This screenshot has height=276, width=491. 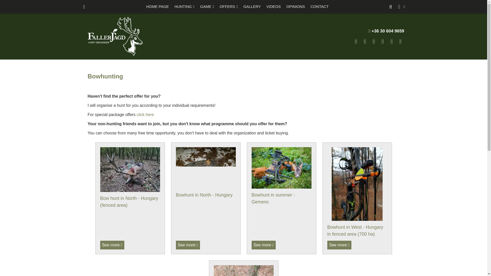 I want to click on VIDEOS, so click(x=274, y=7).